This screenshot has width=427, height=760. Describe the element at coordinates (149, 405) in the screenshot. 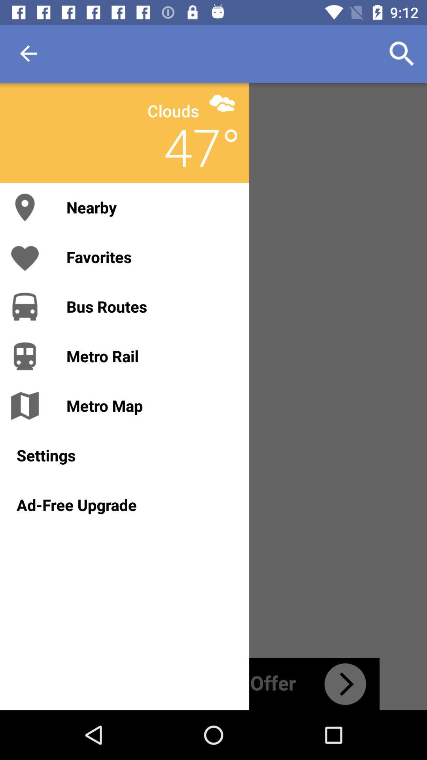

I see `press the metro map item` at that location.